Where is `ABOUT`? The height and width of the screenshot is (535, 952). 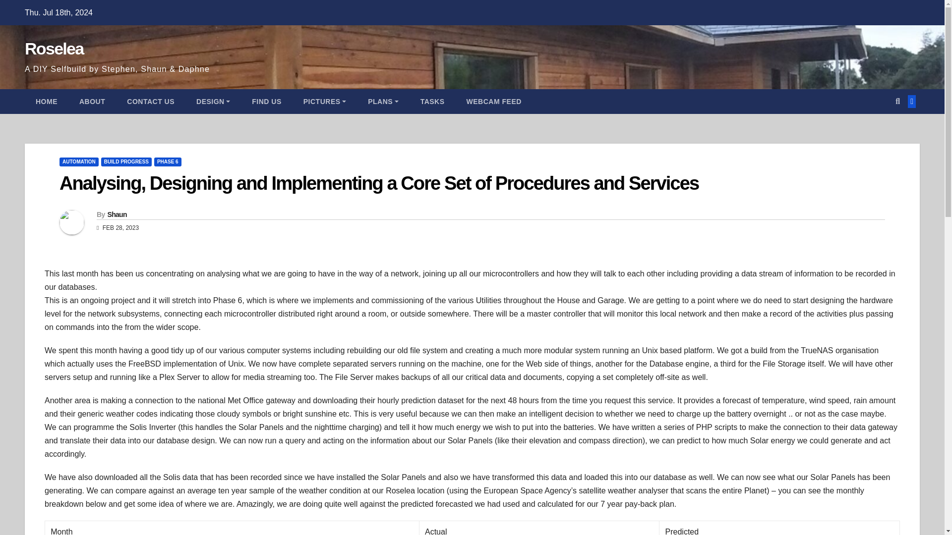 ABOUT is located at coordinates (92, 102).